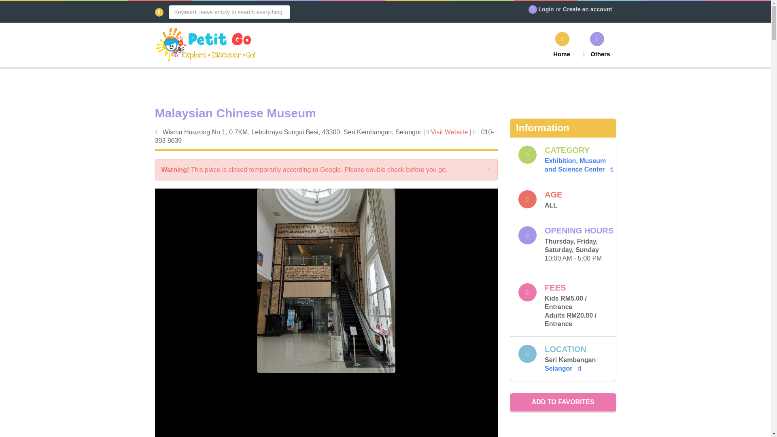  I want to click on Create an account, so click(587, 9).